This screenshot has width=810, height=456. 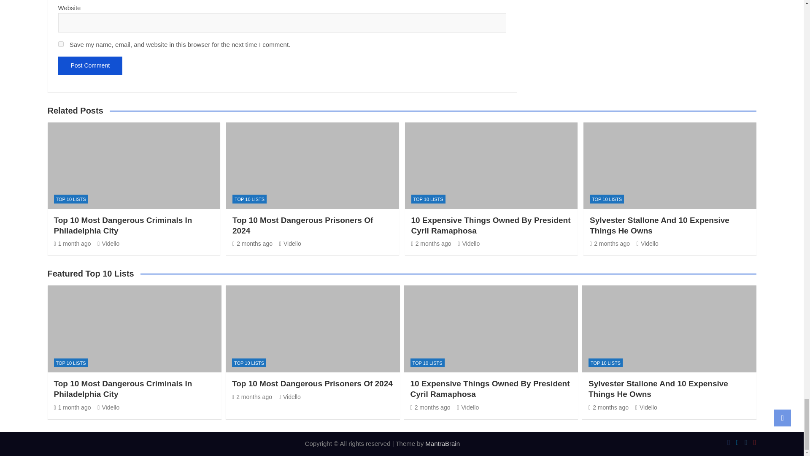 I want to click on MantraBrain, so click(x=443, y=443).